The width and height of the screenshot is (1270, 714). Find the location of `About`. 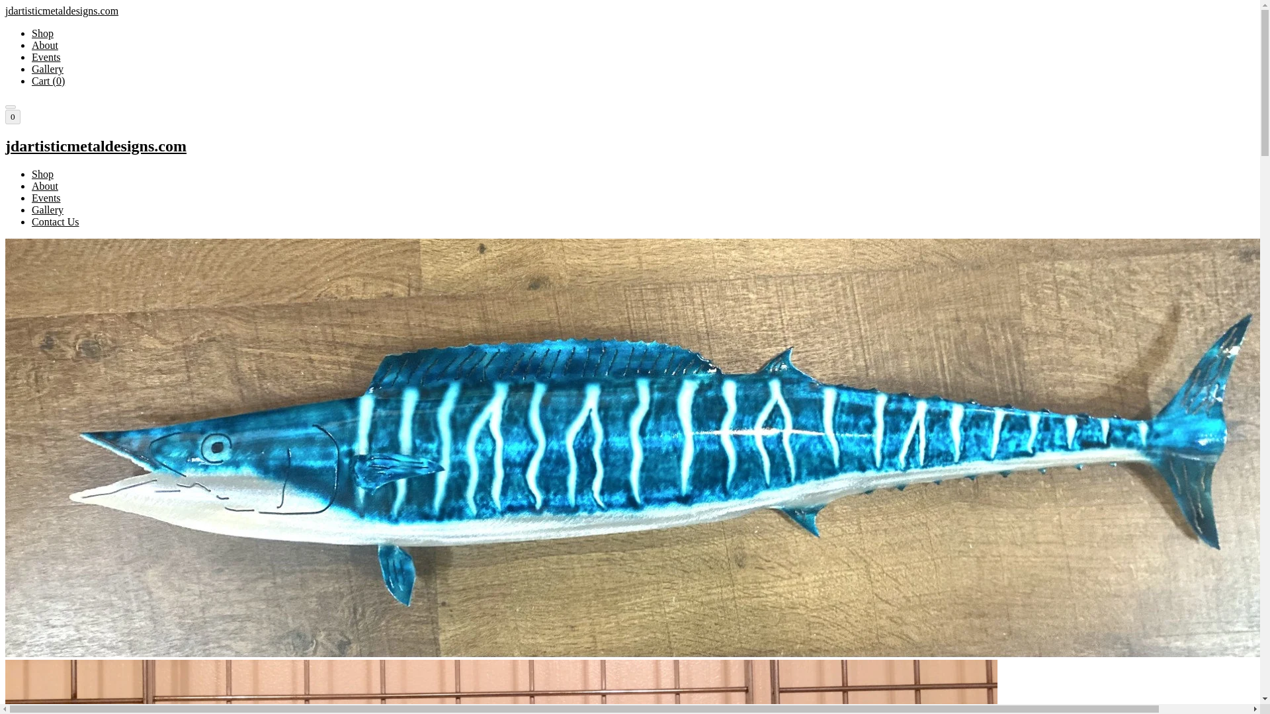

About is located at coordinates (45, 186).